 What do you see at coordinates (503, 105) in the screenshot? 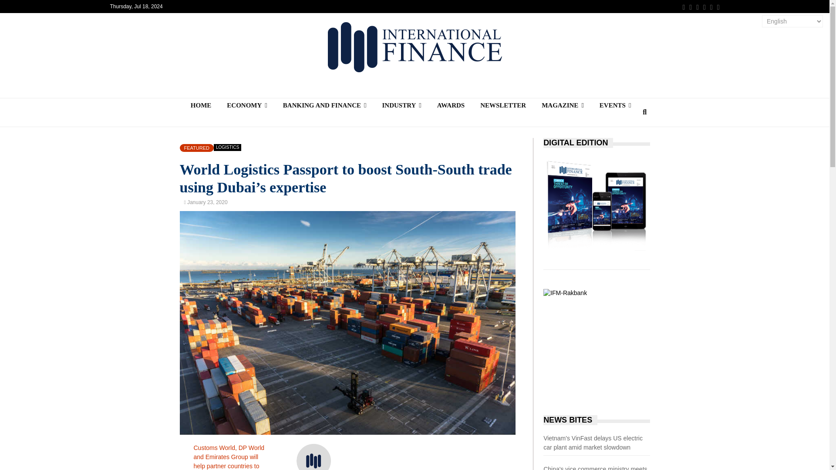
I see `NEWSLETTER` at bounding box center [503, 105].